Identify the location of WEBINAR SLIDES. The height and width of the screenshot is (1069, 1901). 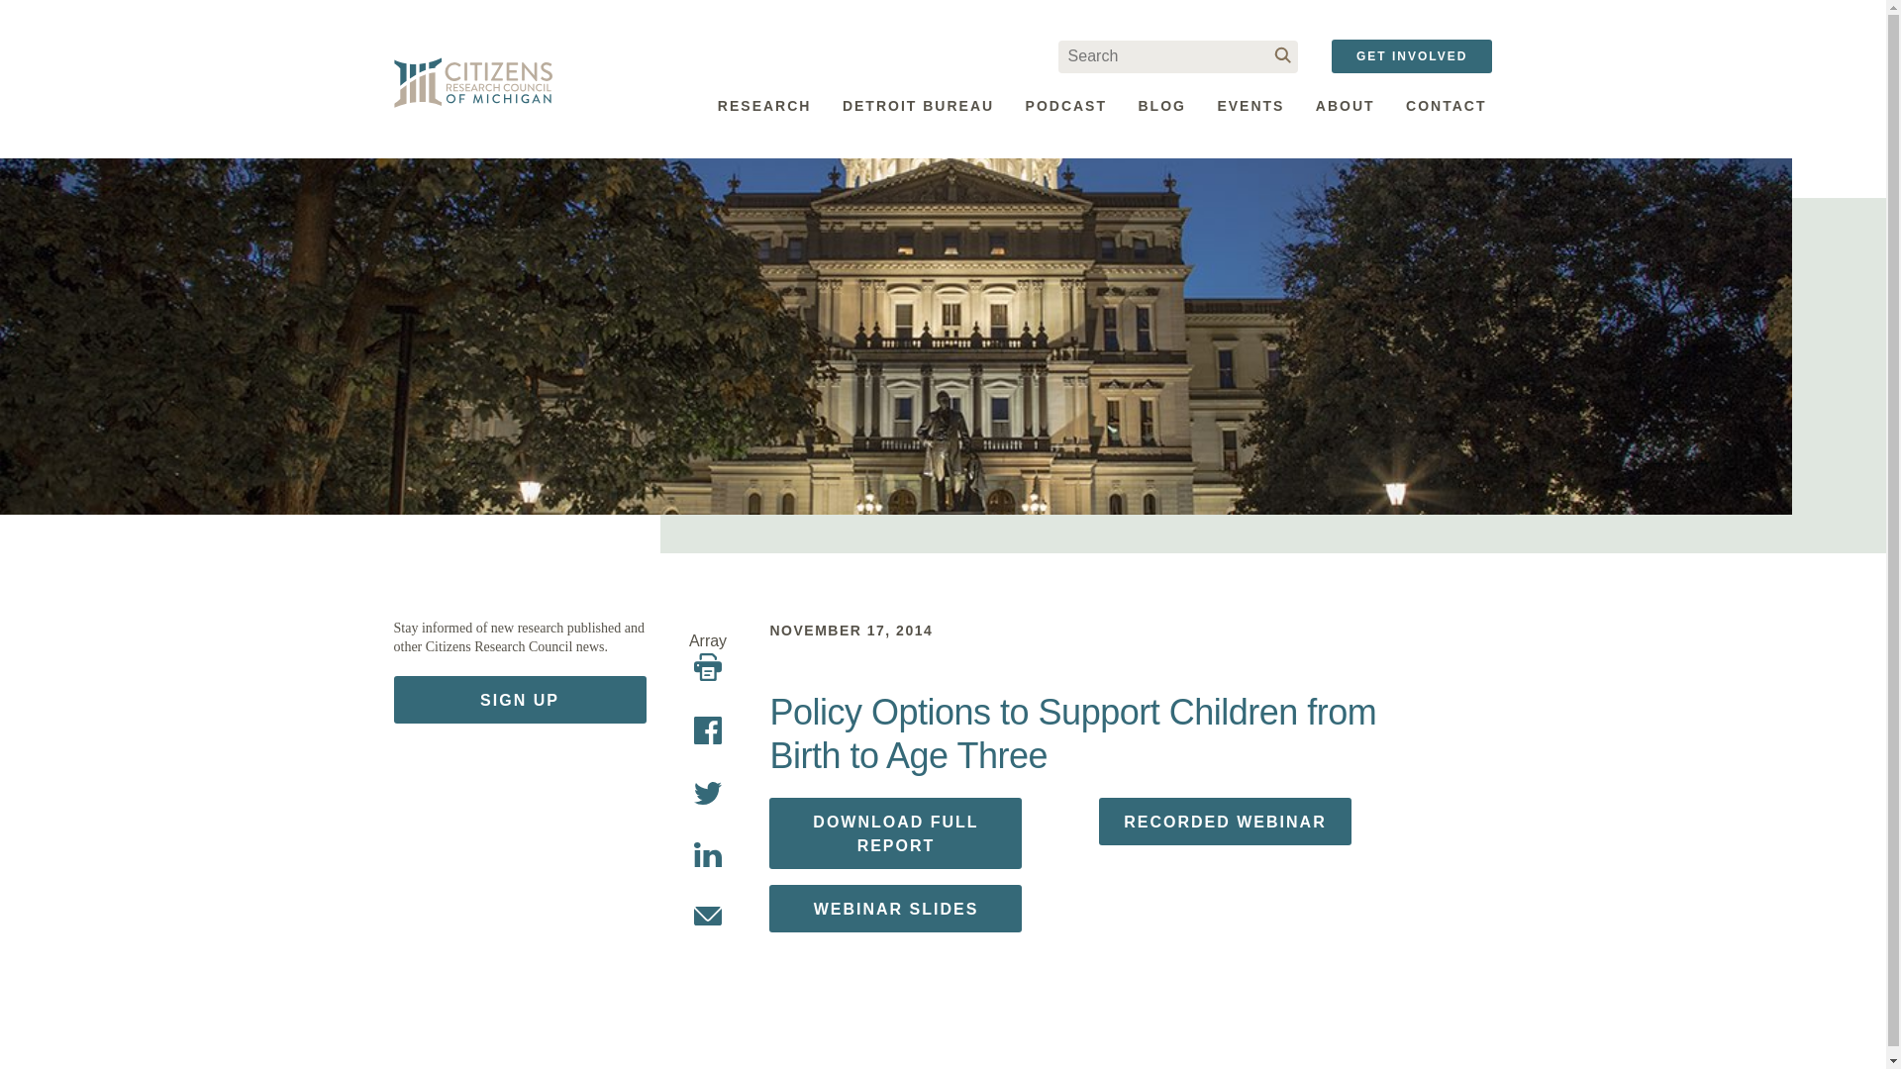
(895, 909).